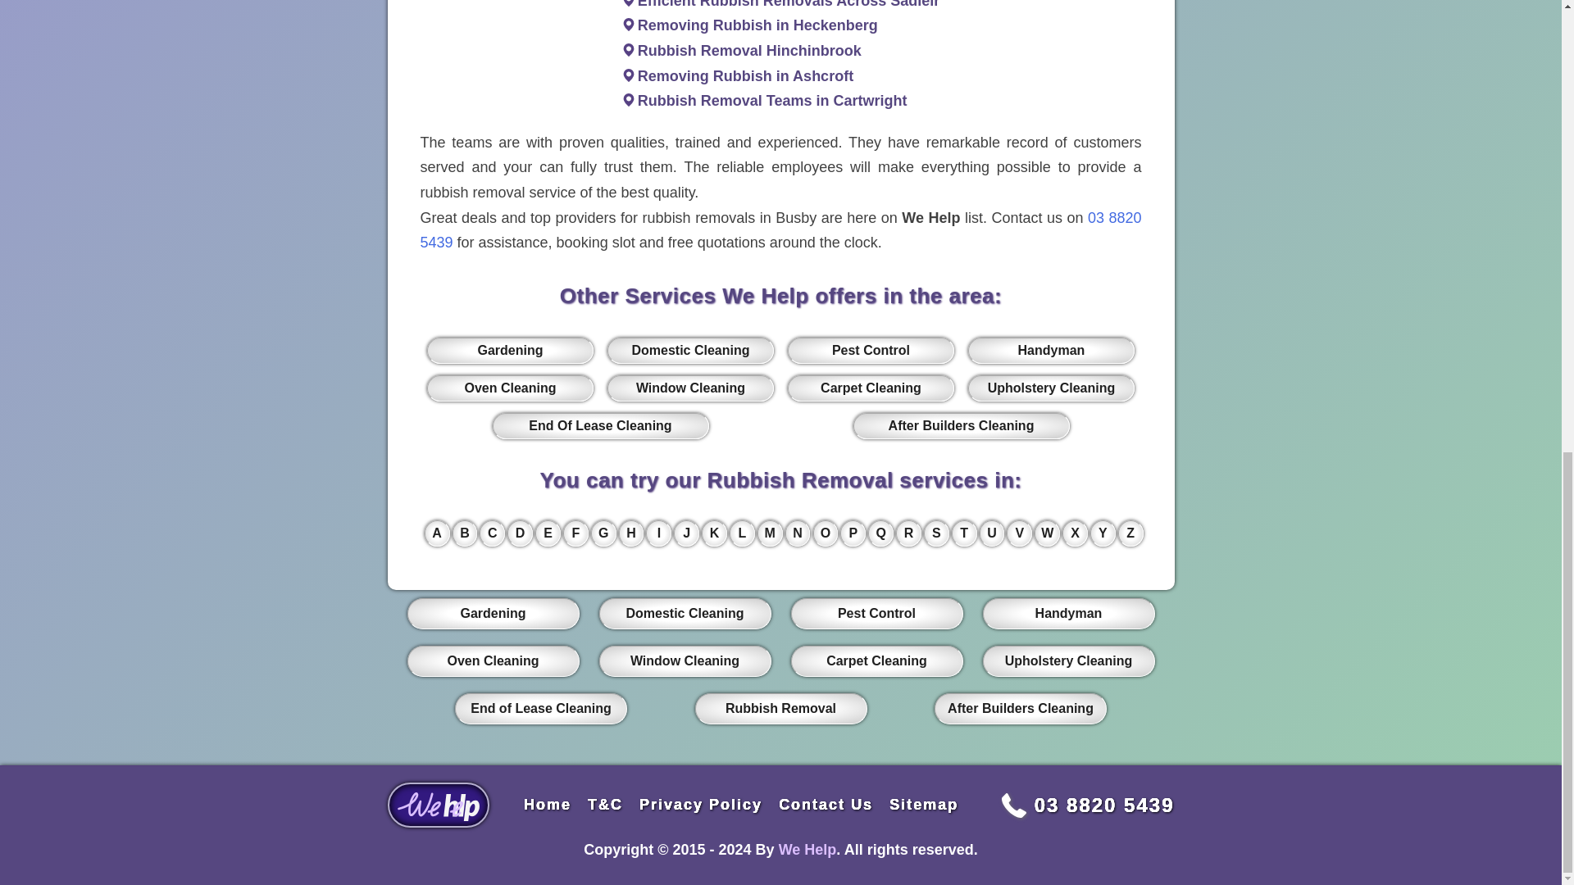 The image size is (1574, 885). What do you see at coordinates (1050, 350) in the screenshot?
I see `Handyman Busby 2168` at bounding box center [1050, 350].